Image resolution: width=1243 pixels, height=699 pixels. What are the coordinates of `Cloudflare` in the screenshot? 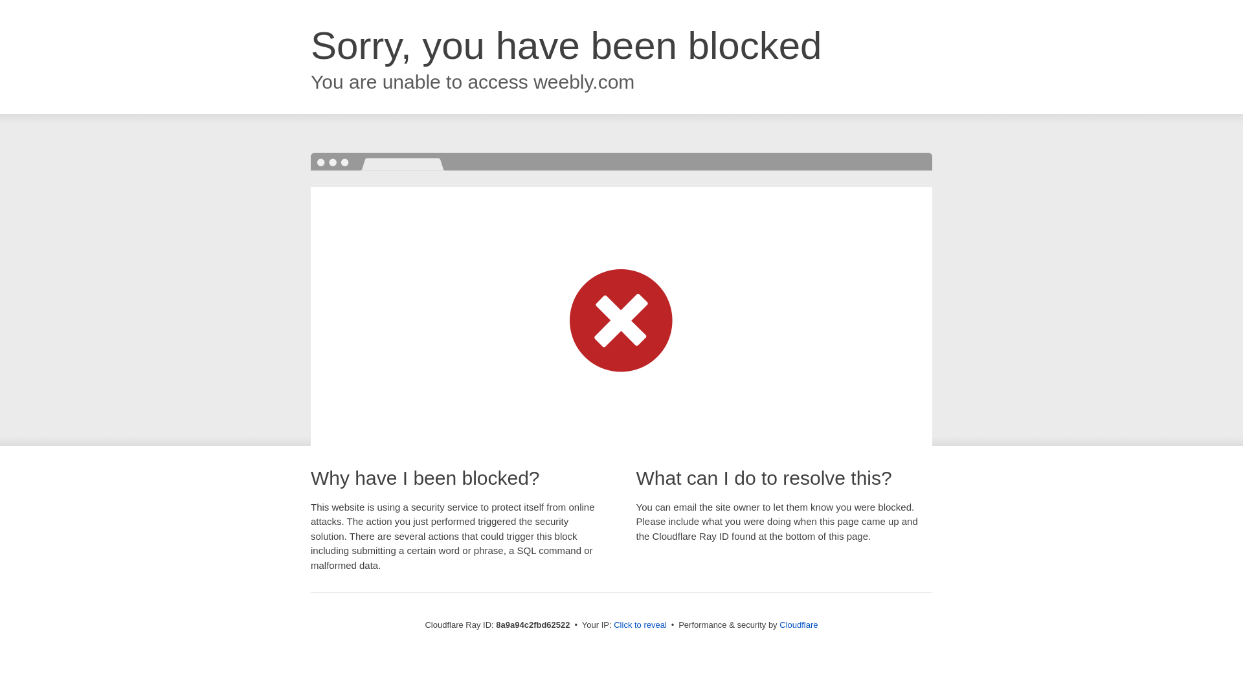 It's located at (798, 625).